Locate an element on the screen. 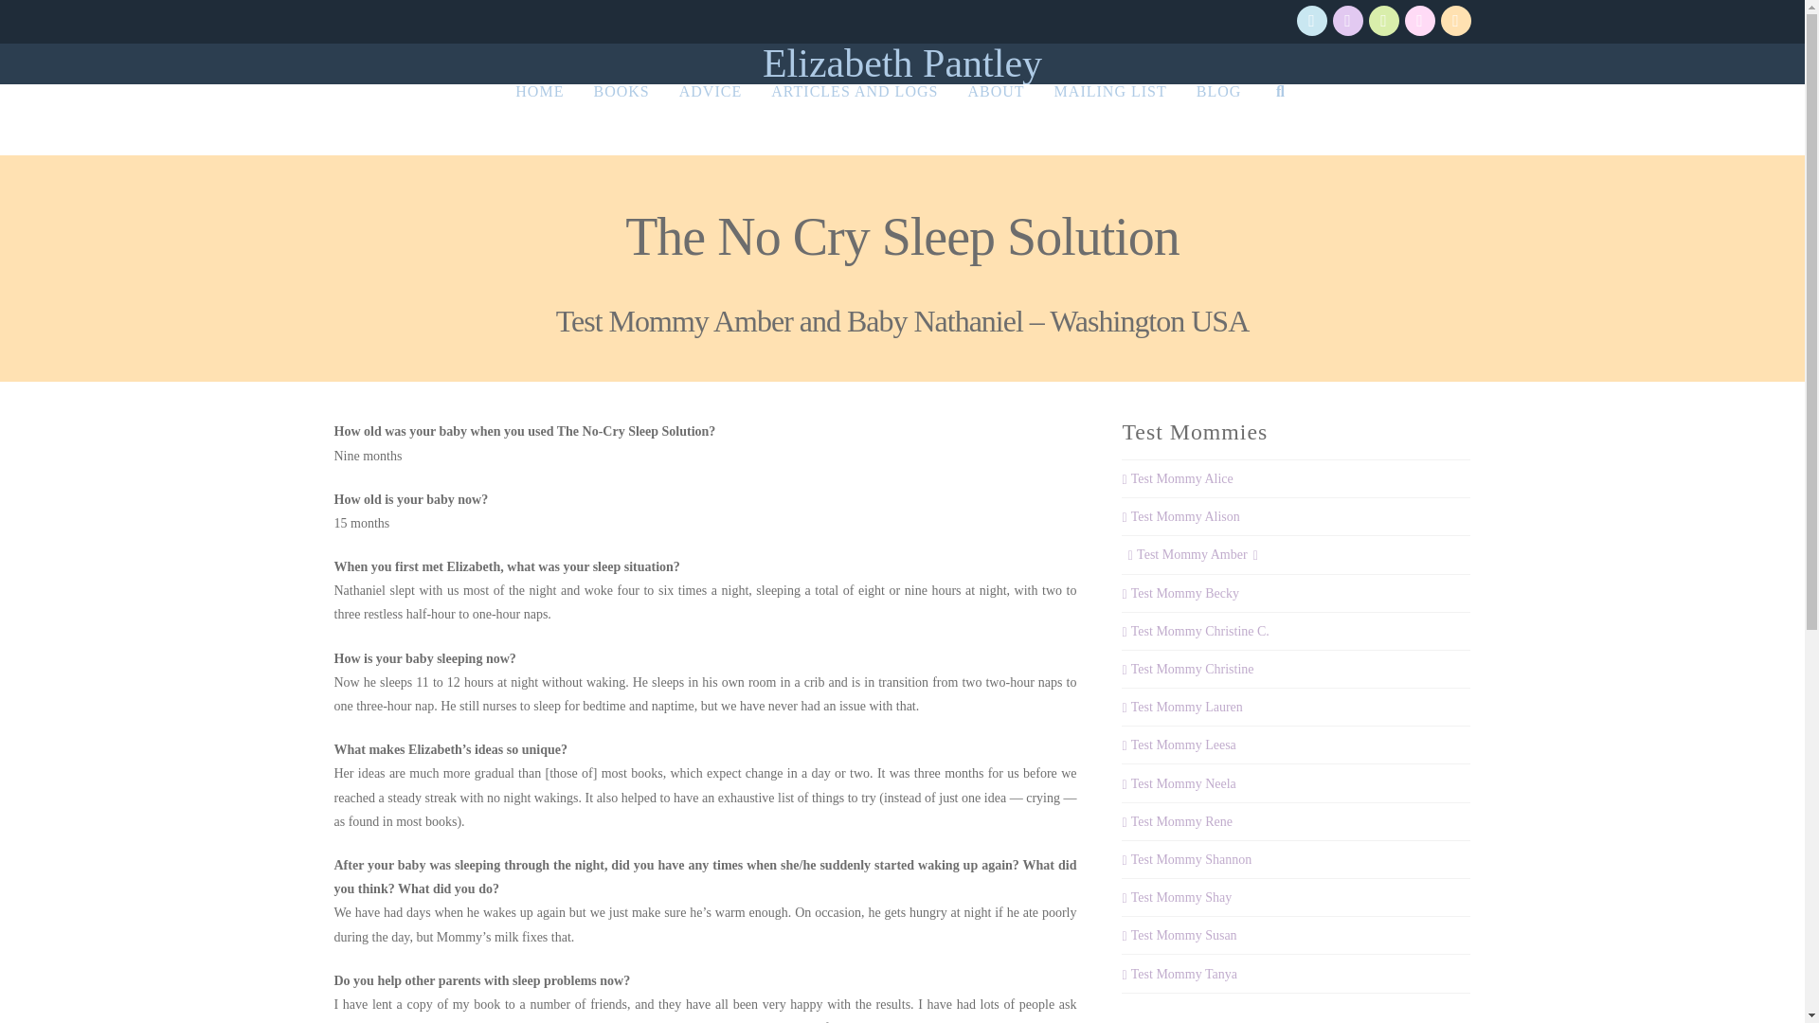  HOME is located at coordinates (539, 119).